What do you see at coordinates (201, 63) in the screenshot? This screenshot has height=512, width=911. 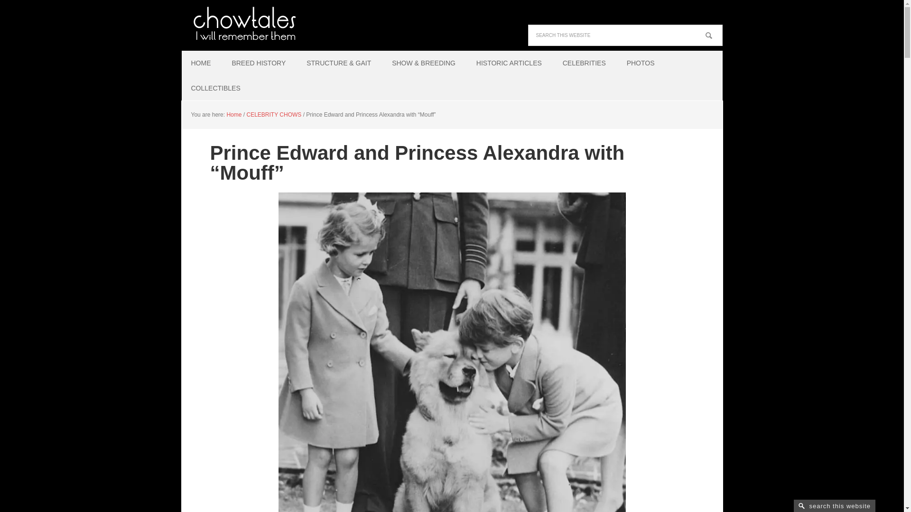 I see `HOME` at bounding box center [201, 63].